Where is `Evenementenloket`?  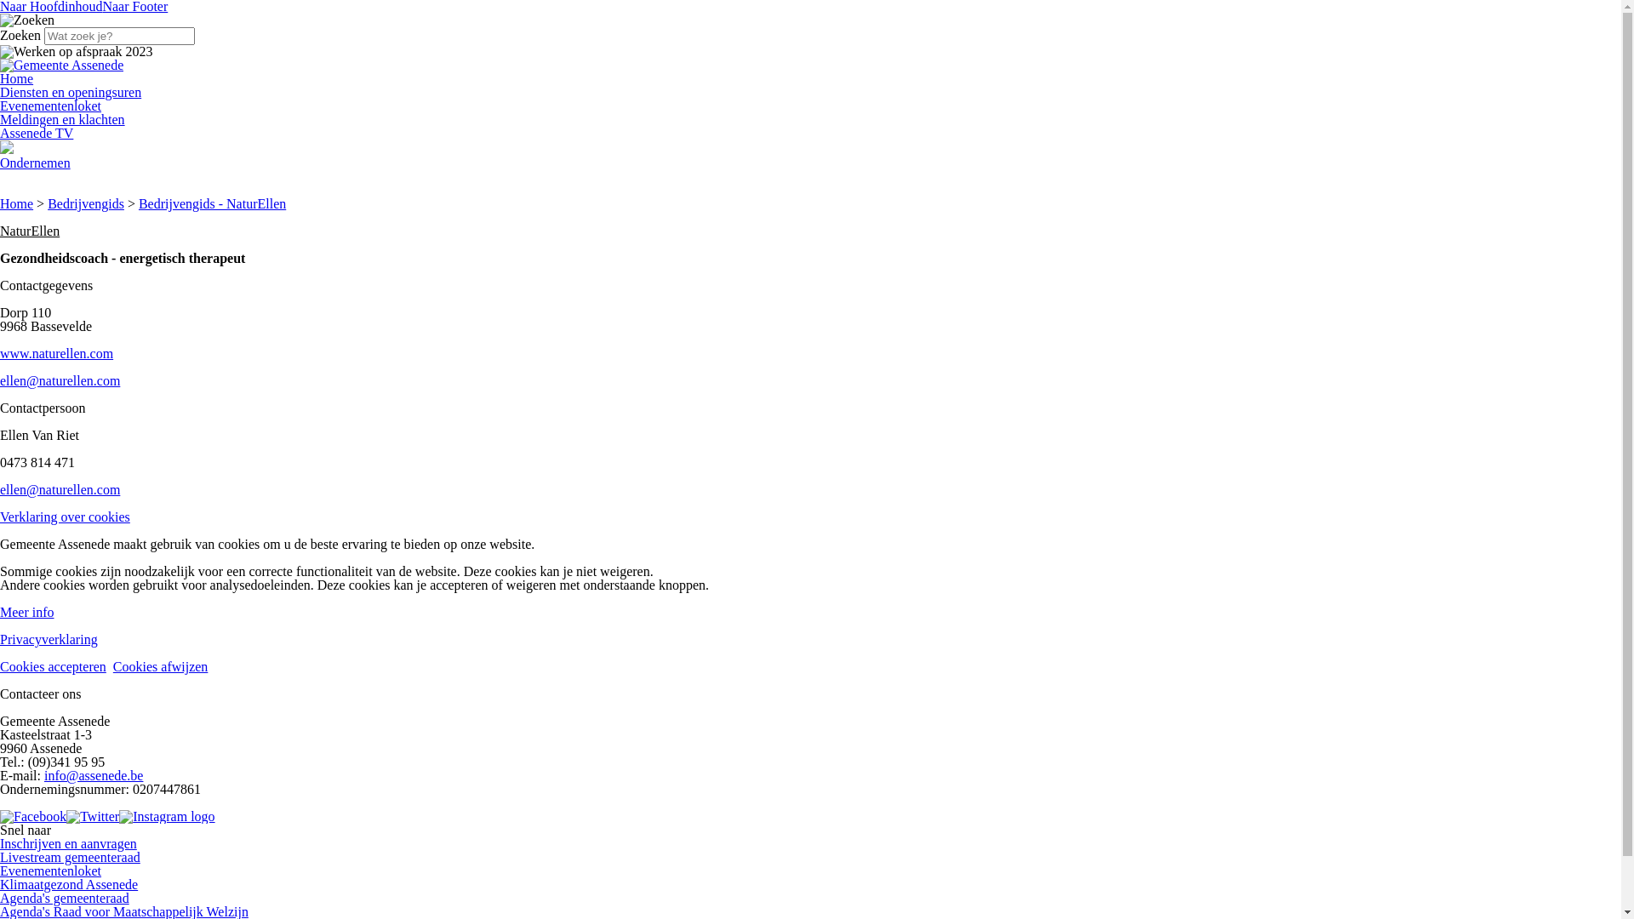 Evenementenloket is located at coordinates (51, 106).